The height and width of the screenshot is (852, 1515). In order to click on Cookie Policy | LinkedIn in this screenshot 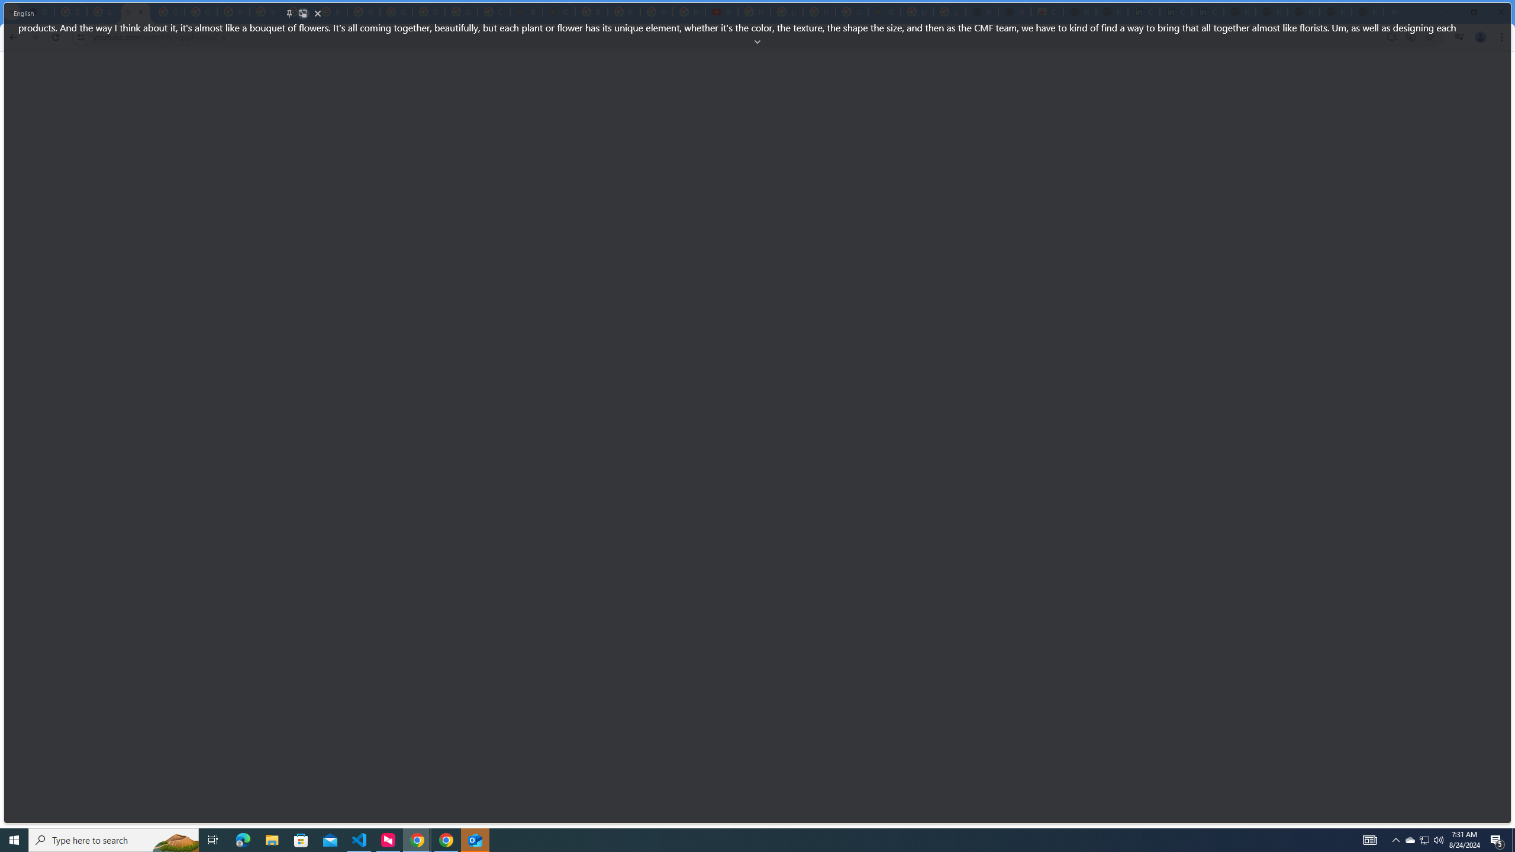, I will do `click(1175, 12)`.